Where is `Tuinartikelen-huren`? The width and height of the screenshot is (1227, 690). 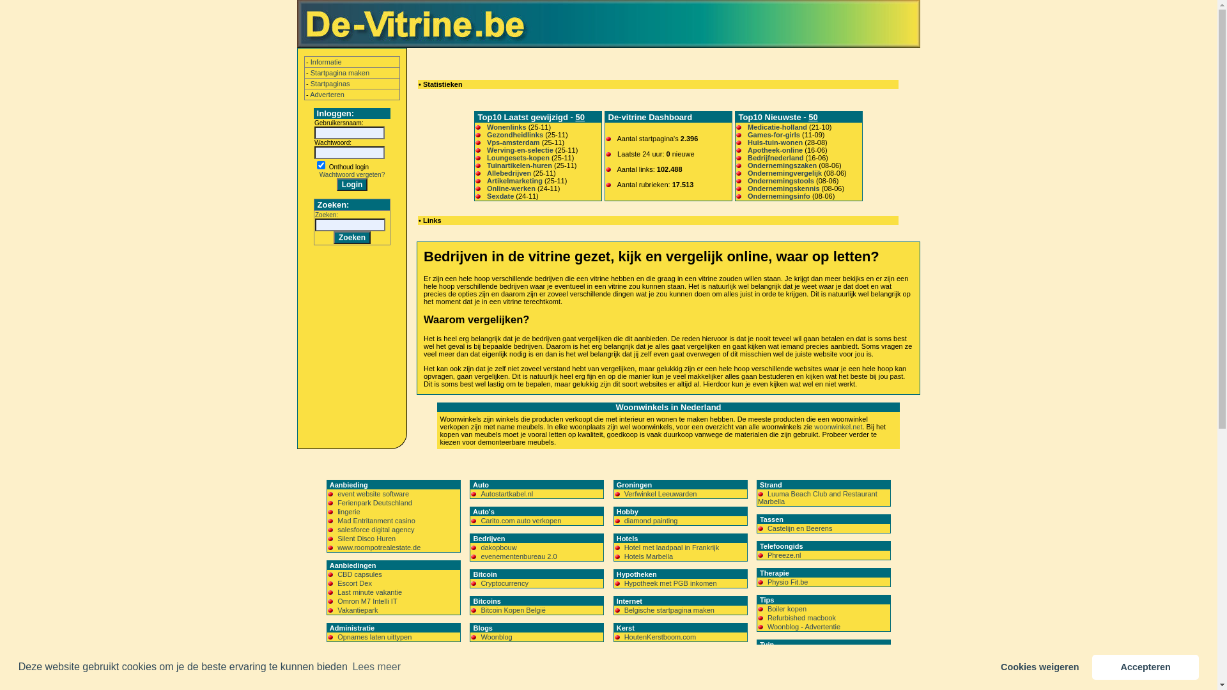 Tuinartikelen-huren is located at coordinates (520, 165).